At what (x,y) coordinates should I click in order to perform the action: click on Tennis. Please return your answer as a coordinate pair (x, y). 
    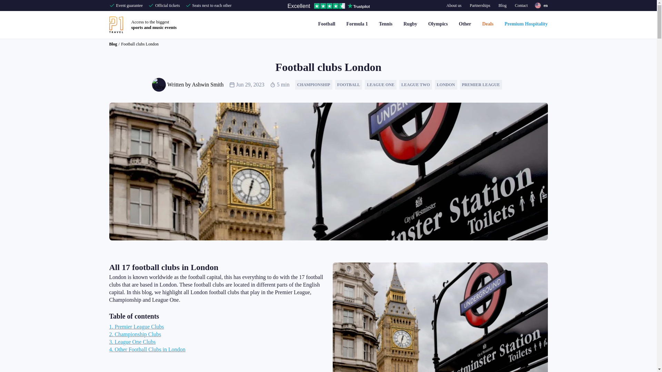
    Looking at the image, I should click on (154, 25).